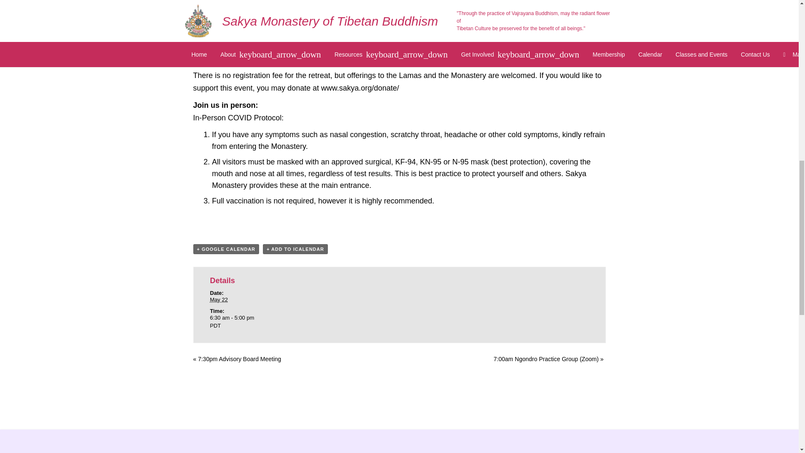 The height and width of the screenshot is (453, 805). What do you see at coordinates (262, 322) in the screenshot?
I see `2024-05-22` at bounding box center [262, 322].